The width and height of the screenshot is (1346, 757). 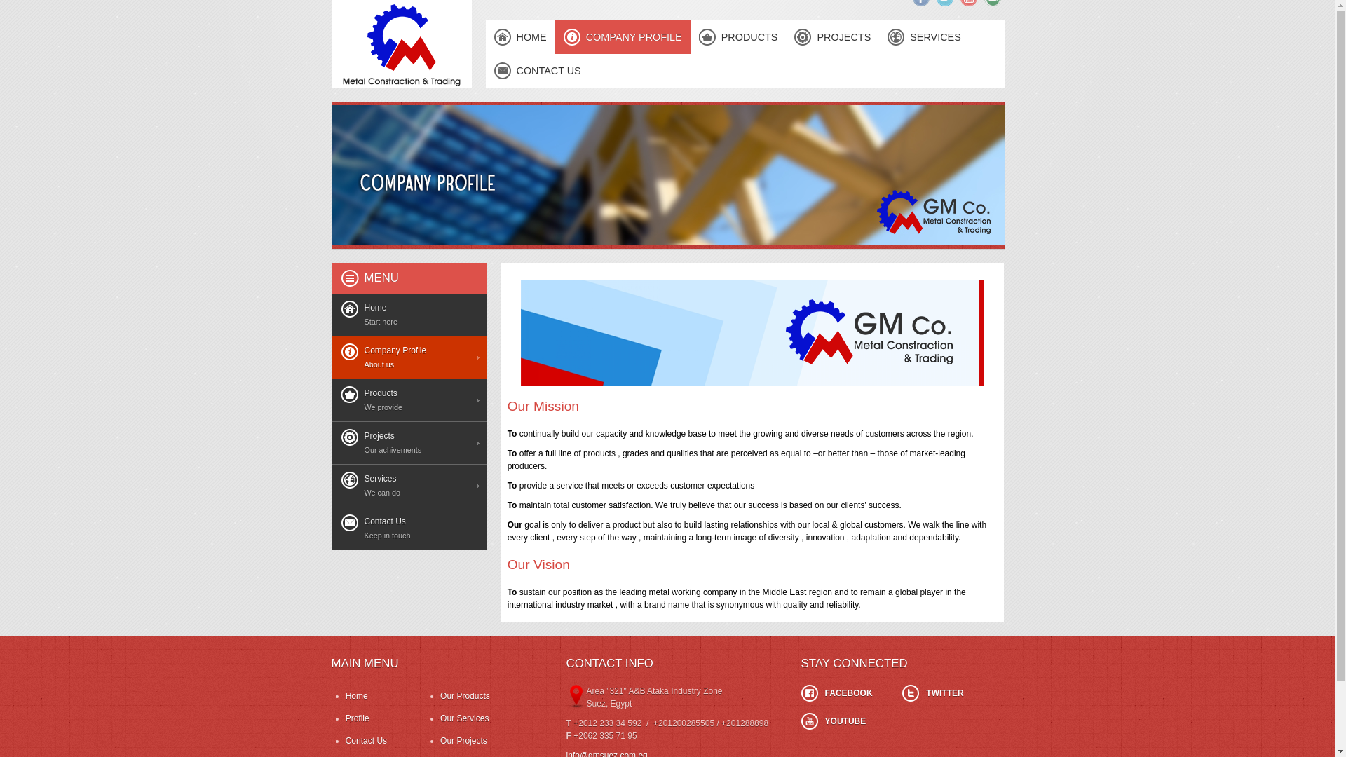 What do you see at coordinates (537, 70) in the screenshot?
I see `CONTACT US` at bounding box center [537, 70].